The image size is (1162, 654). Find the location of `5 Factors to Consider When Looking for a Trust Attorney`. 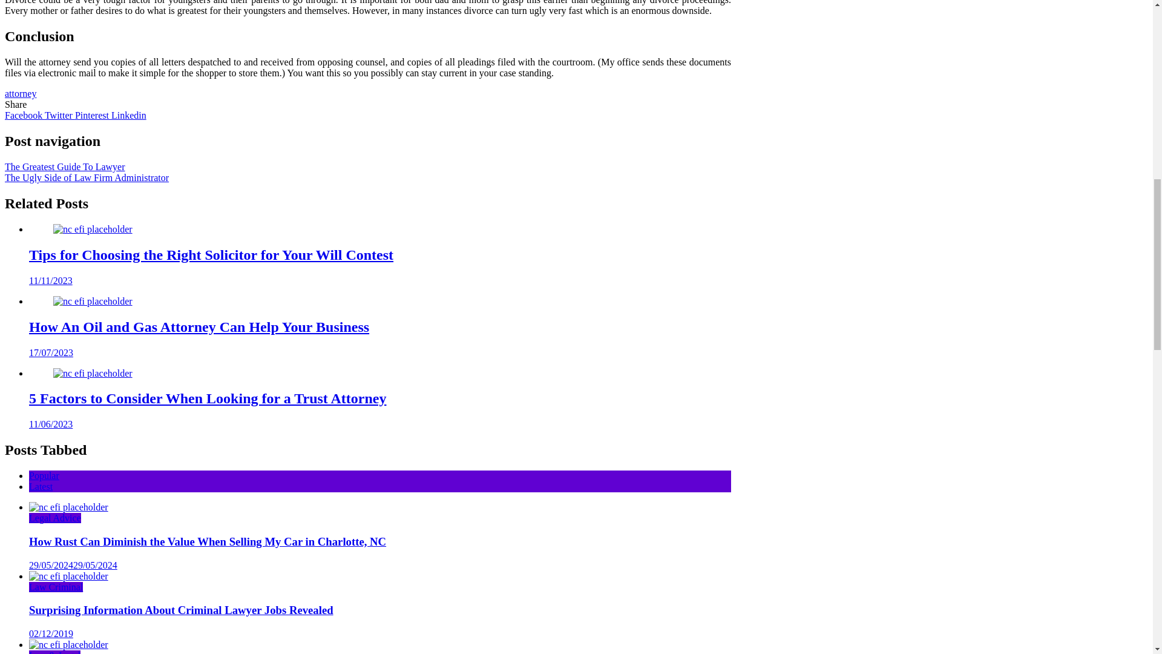

5 Factors to Consider When Looking for a Trust Attorney is located at coordinates (93, 374).